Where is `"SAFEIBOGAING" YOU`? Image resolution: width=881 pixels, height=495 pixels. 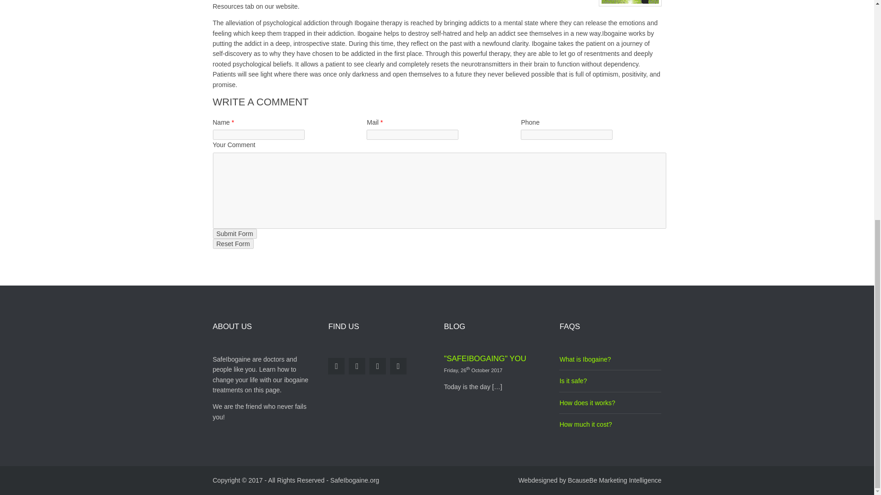
"SAFEIBOGAING" YOU is located at coordinates (485, 358).